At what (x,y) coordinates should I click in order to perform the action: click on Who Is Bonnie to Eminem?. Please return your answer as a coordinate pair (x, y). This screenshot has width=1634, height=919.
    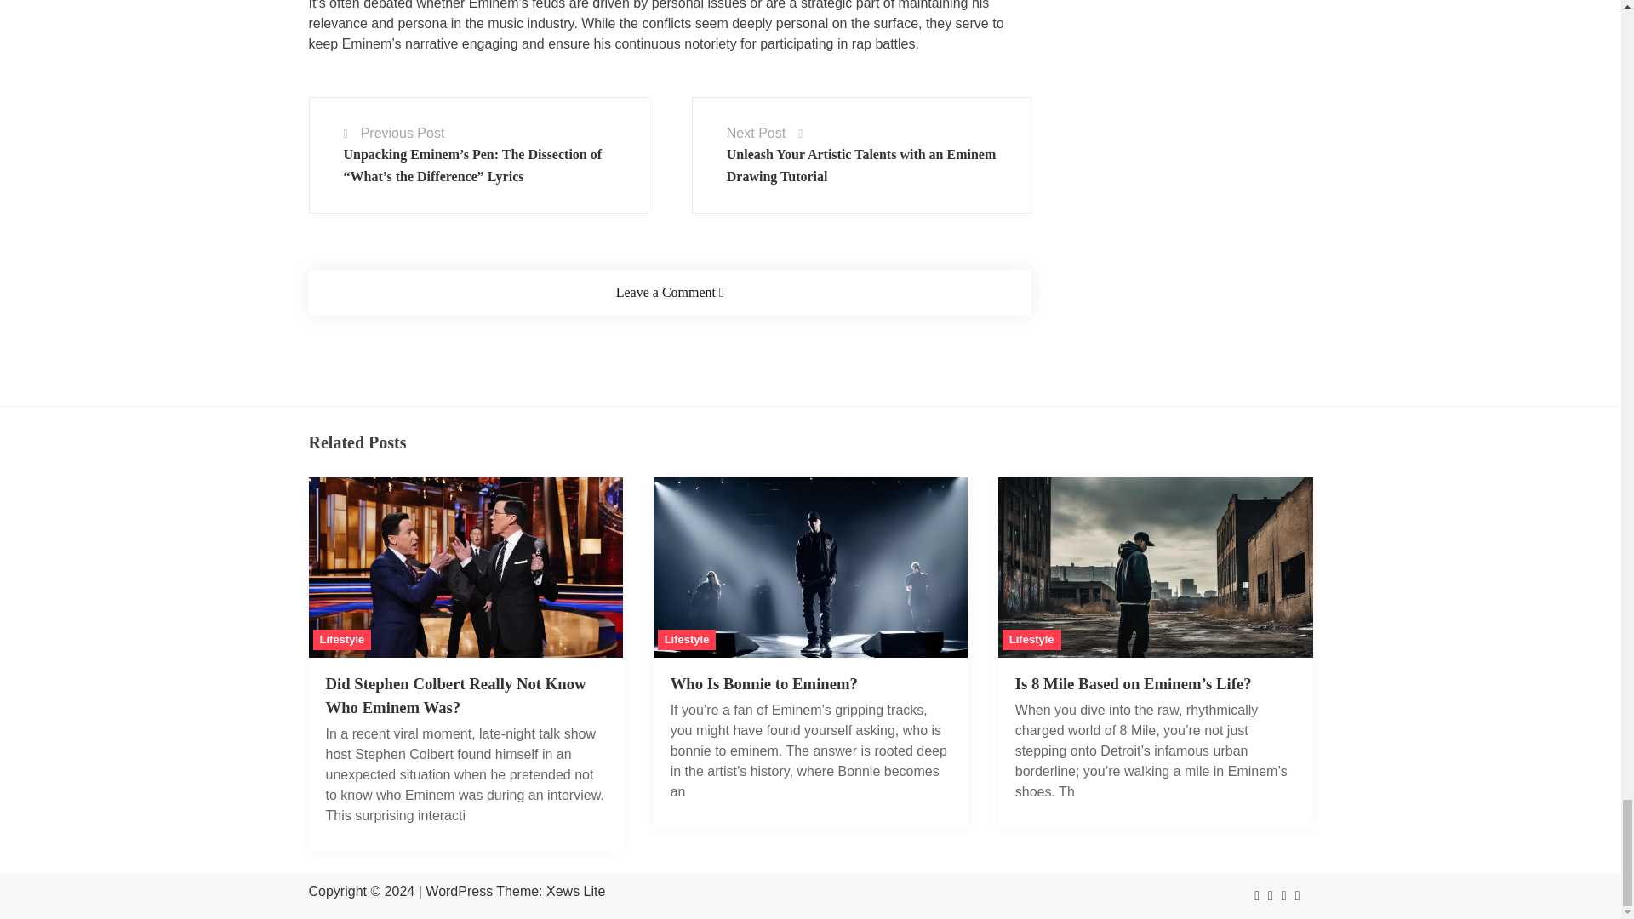
    Looking at the image, I should click on (811, 654).